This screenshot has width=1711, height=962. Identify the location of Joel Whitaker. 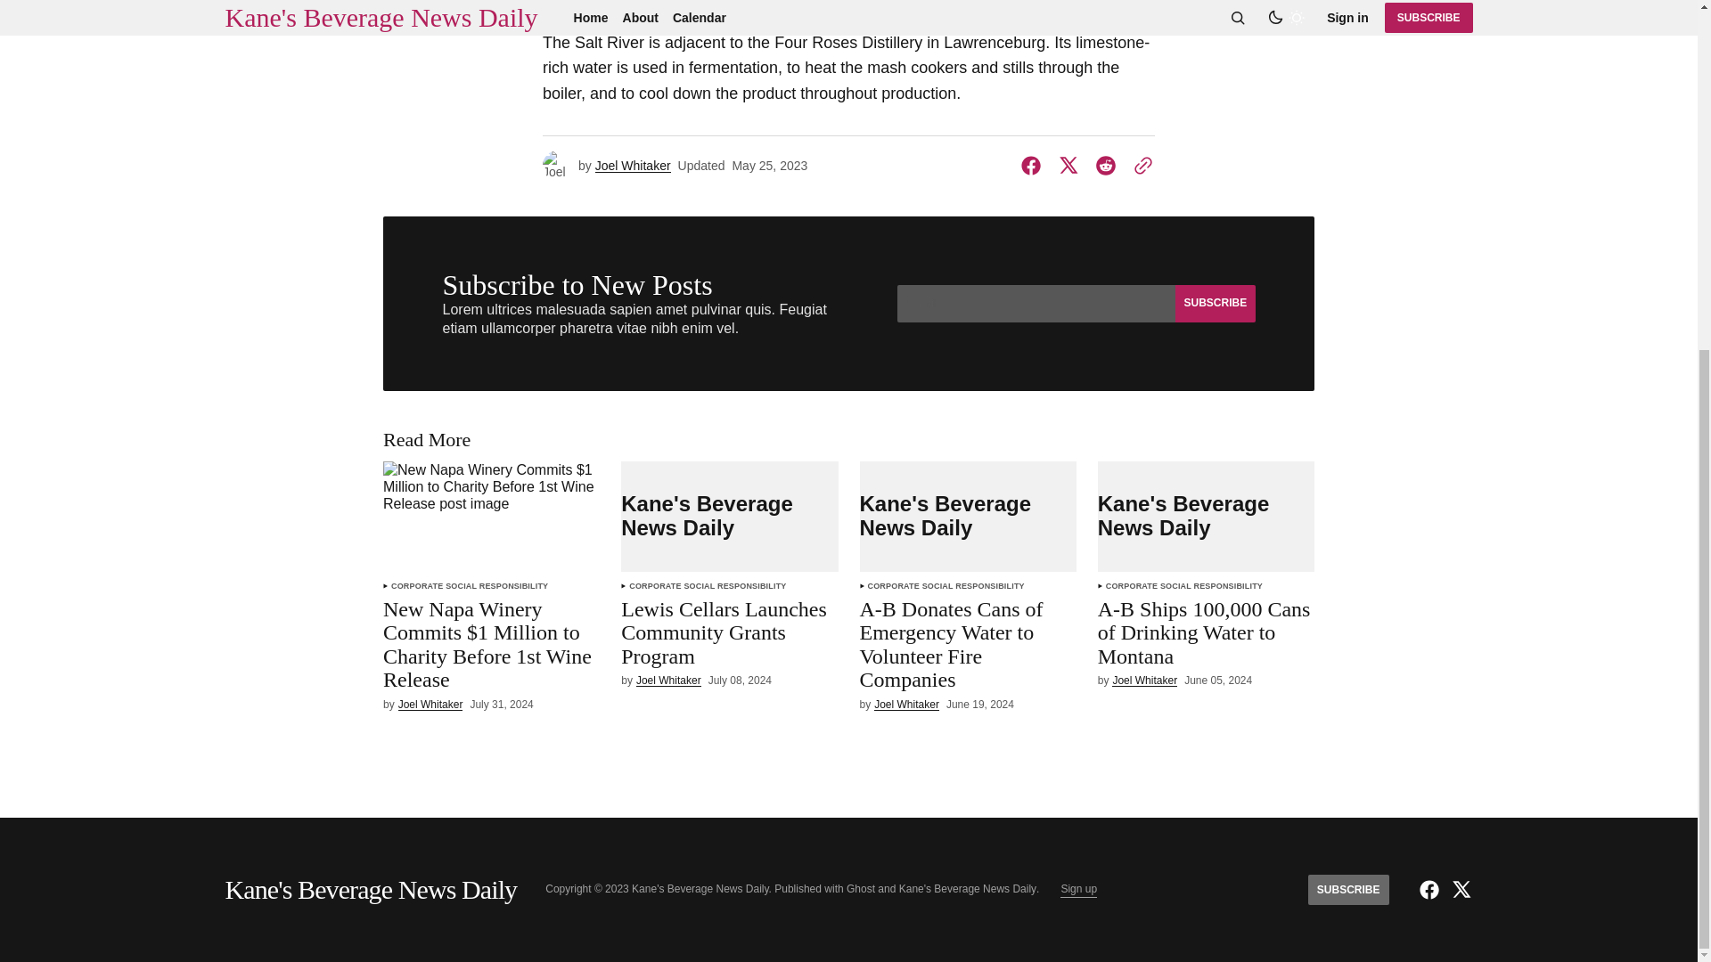
(633, 166).